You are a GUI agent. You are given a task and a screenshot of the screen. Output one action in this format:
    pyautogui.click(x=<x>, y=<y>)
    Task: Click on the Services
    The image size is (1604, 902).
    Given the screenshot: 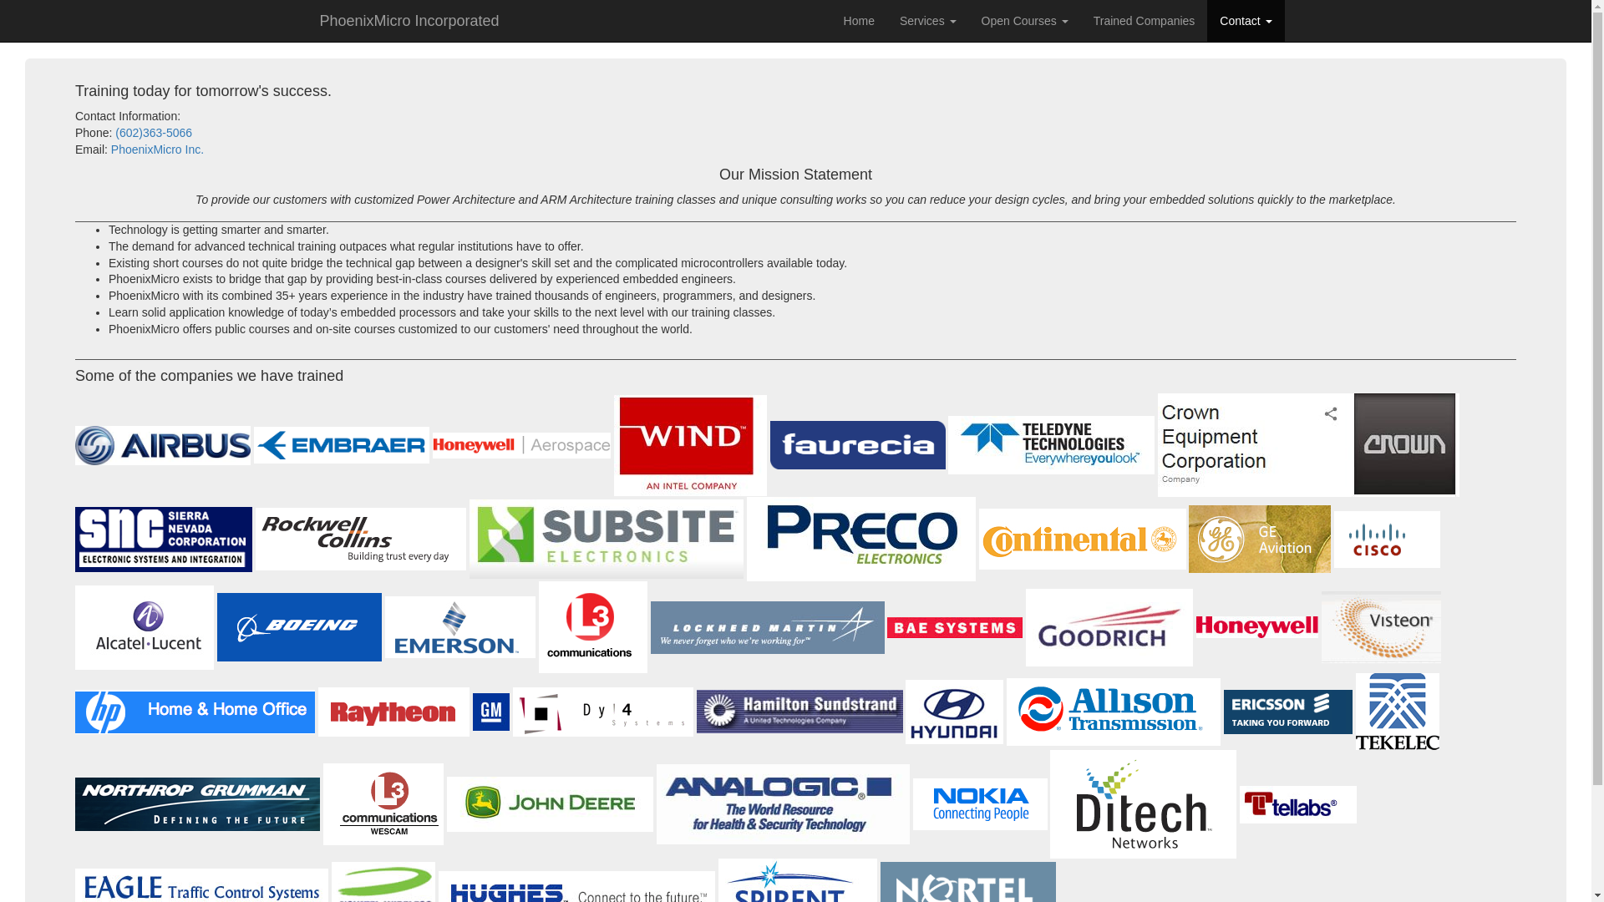 What is the action you would take?
    pyautogui.click(x=927, y=20)
    